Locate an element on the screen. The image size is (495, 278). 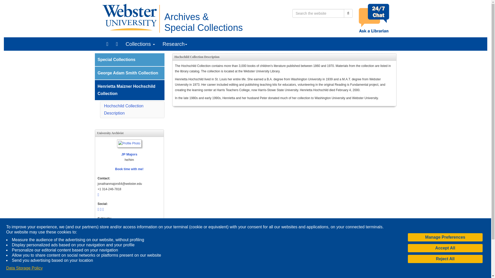
Search is located at coordinates (348, 13).